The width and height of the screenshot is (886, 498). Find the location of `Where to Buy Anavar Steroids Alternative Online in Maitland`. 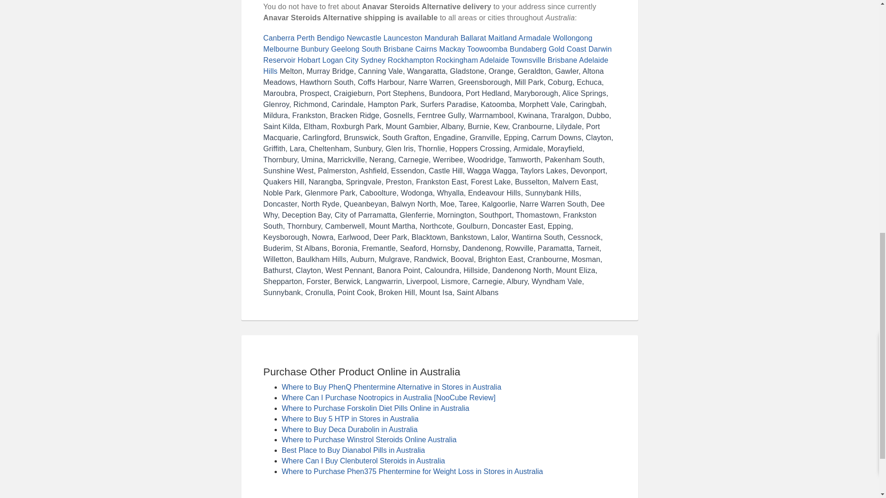

Where to Buy Anavar Steroids Alternative Online in Maitland is located at coordinates (502, 38).